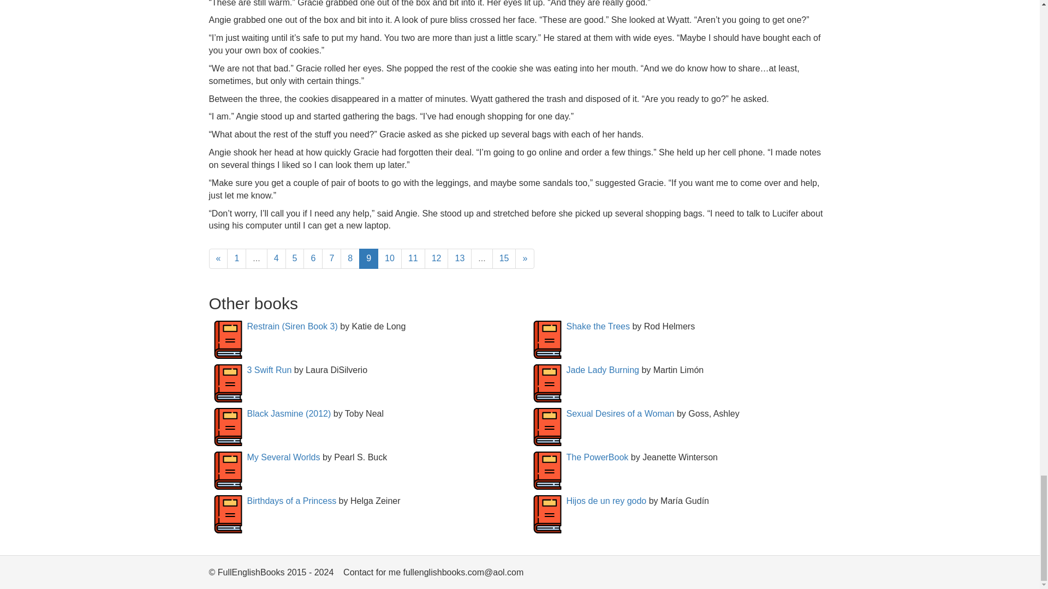 This screenshot has height=589, width=1048. Describe the element at coordinates (369, 259) in the screenshot. I see `9` at that location.